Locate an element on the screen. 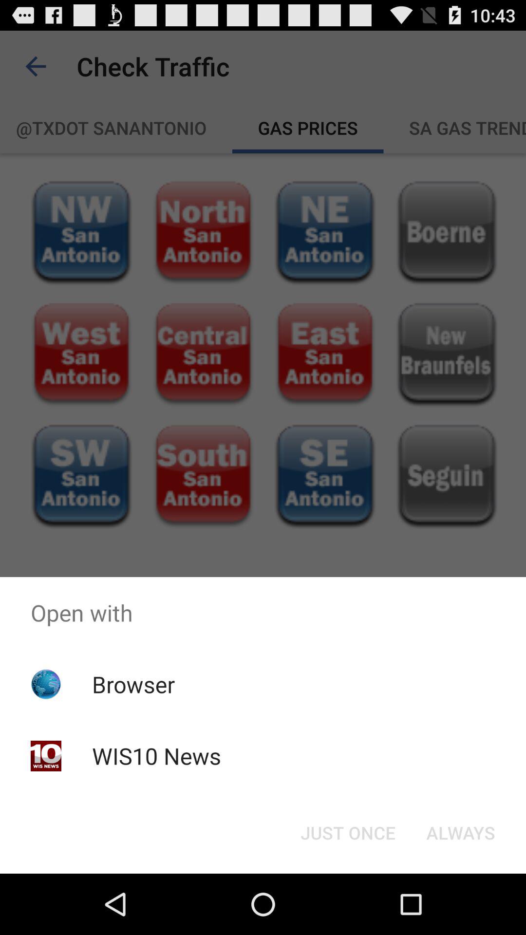  click wis10 news app is located at coordinates (156, 756).